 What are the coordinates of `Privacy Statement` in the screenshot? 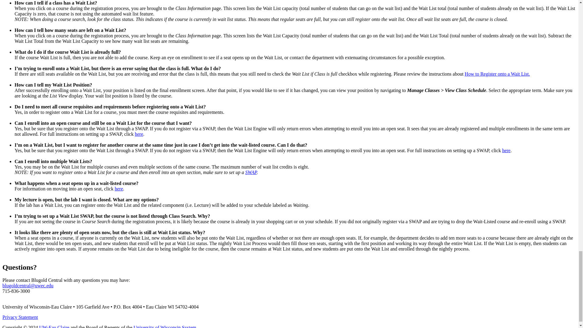 It's located at (20, 317).